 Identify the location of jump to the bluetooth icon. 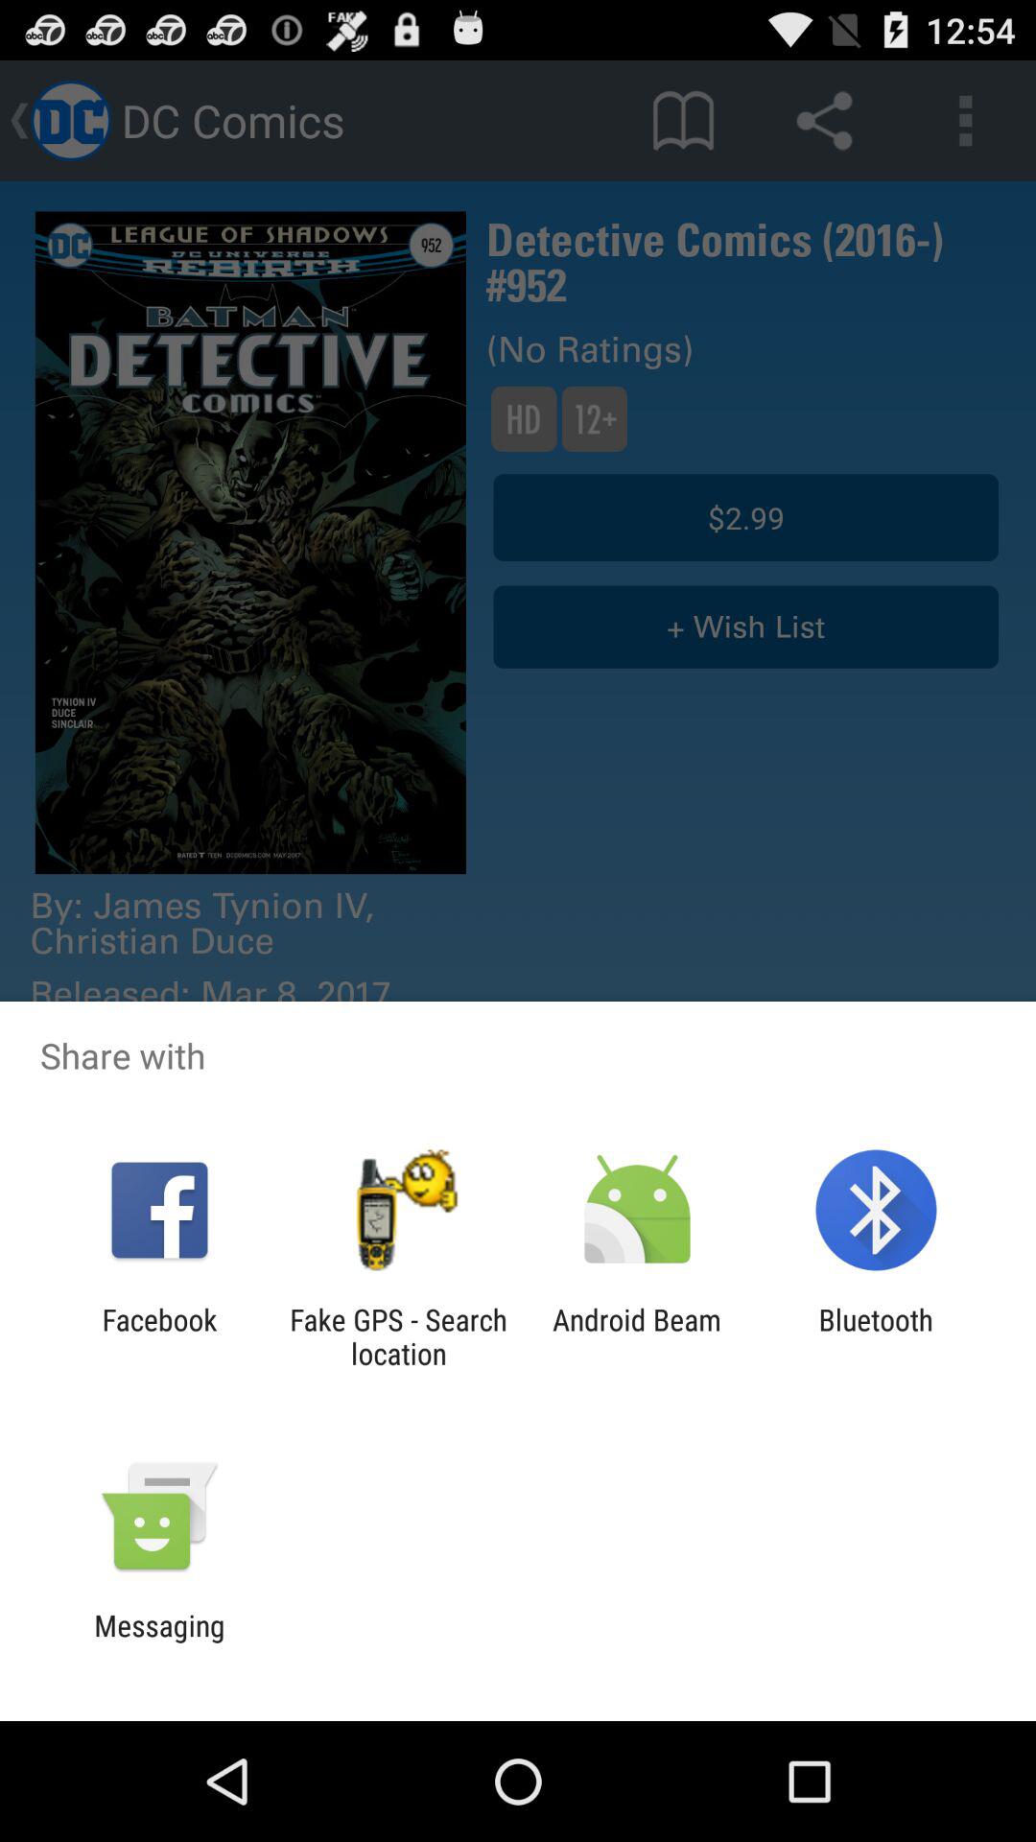
(875, 1336).